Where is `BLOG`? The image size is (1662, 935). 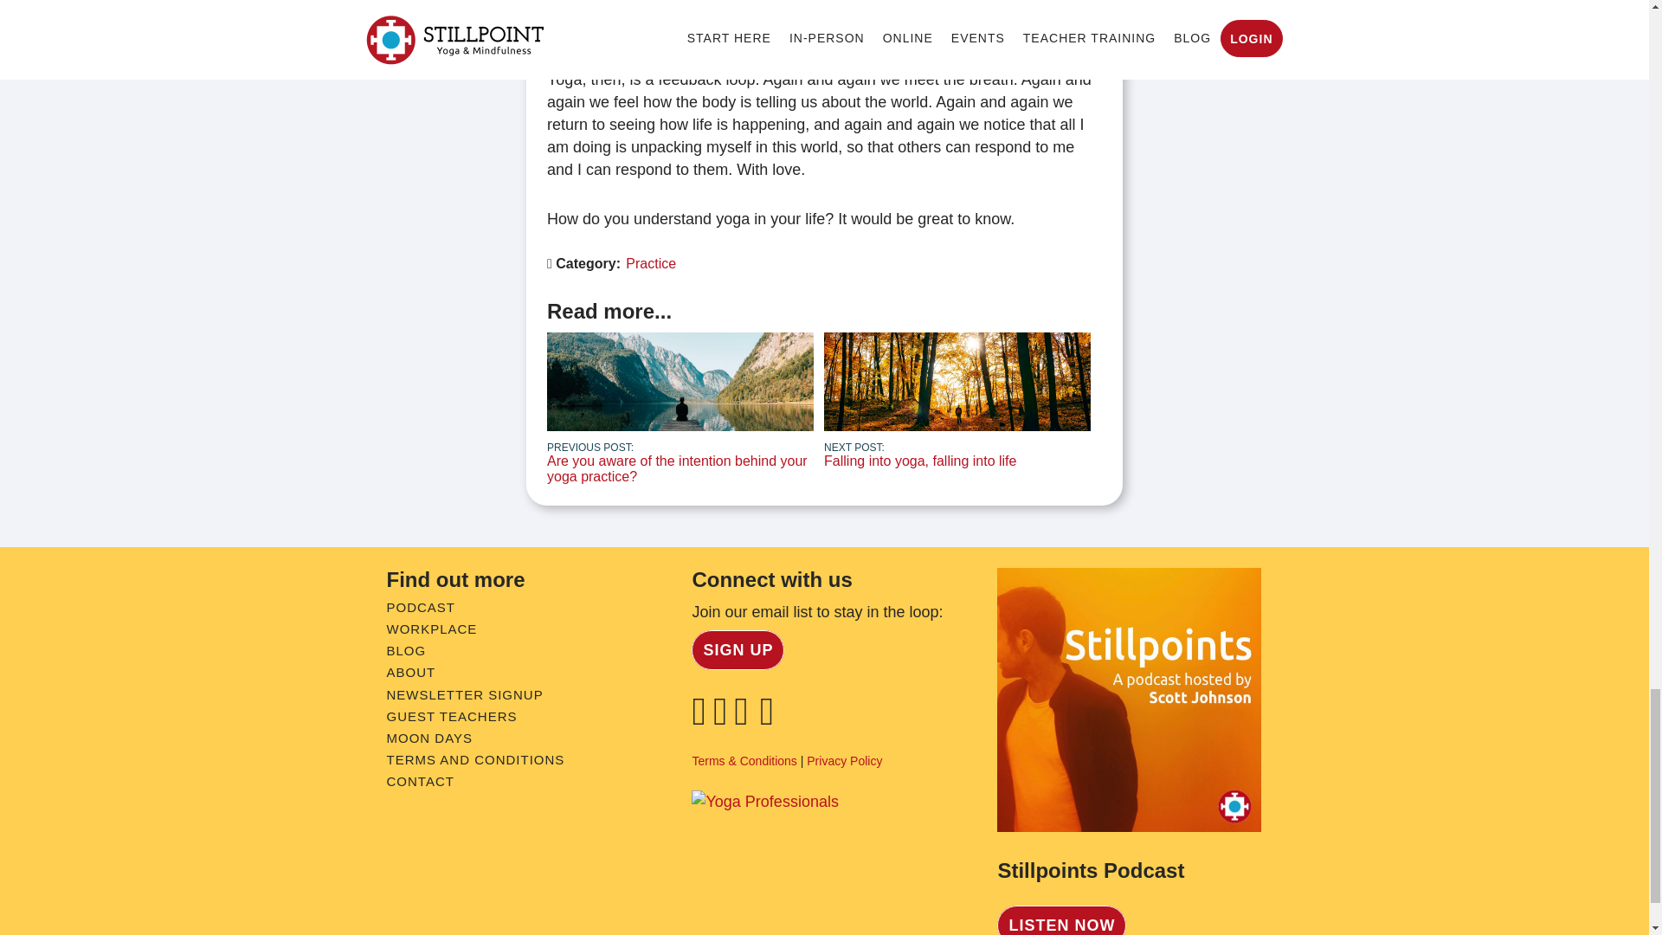 BLOG is located at coordinates (405, 651).